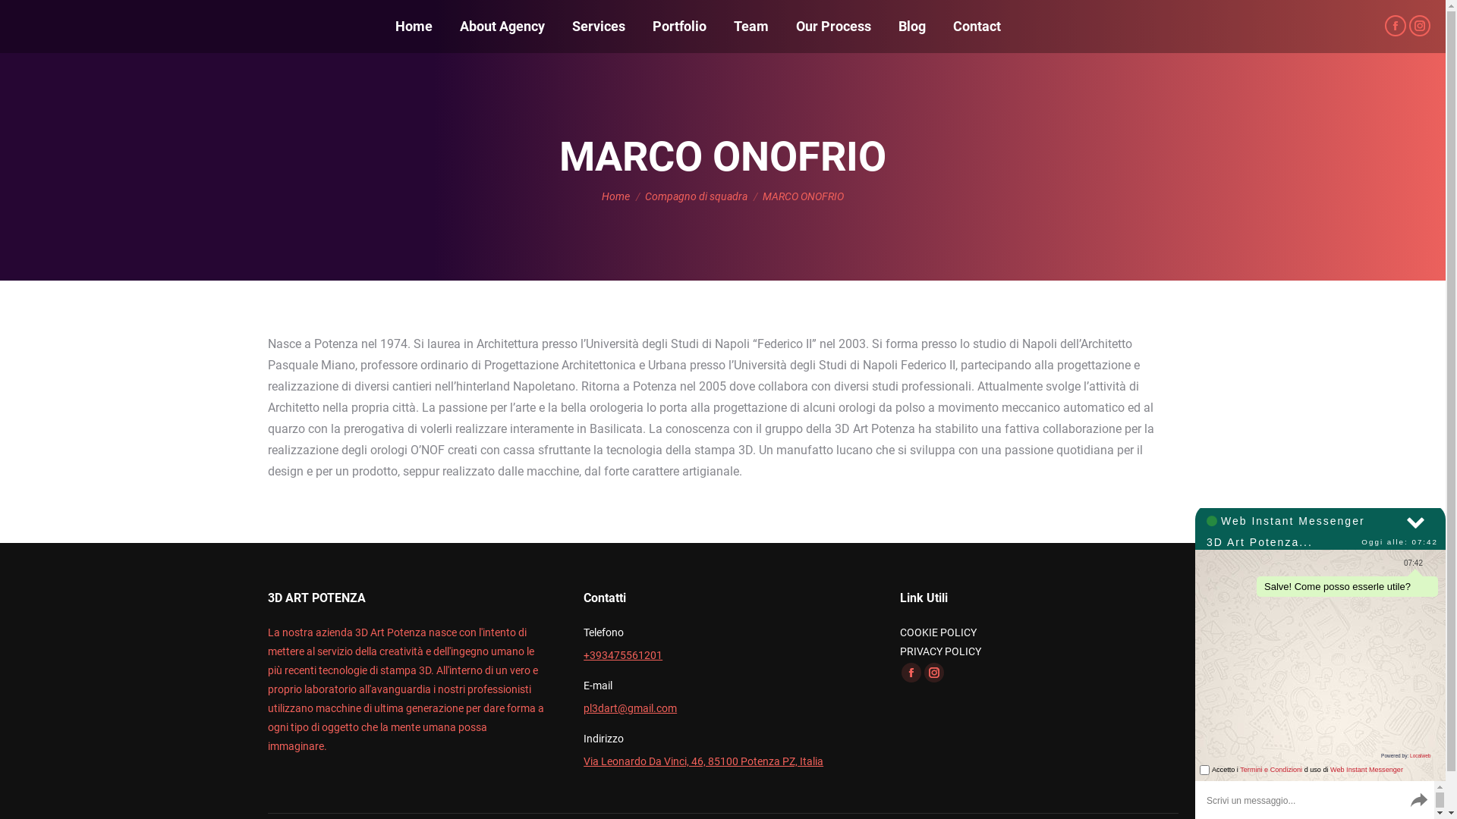 This screenshot has width=1457, height=819. I want to click on Facebook page opens in new window, so click(911, 673).